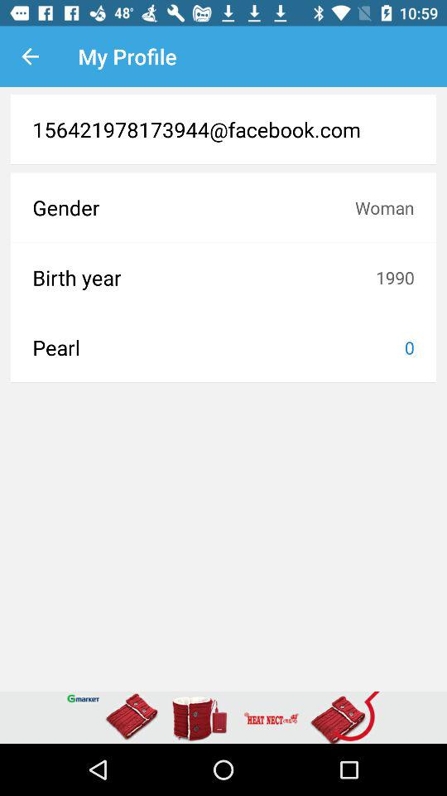  I want to click on tap icon next to 1990, so click(204, 277).